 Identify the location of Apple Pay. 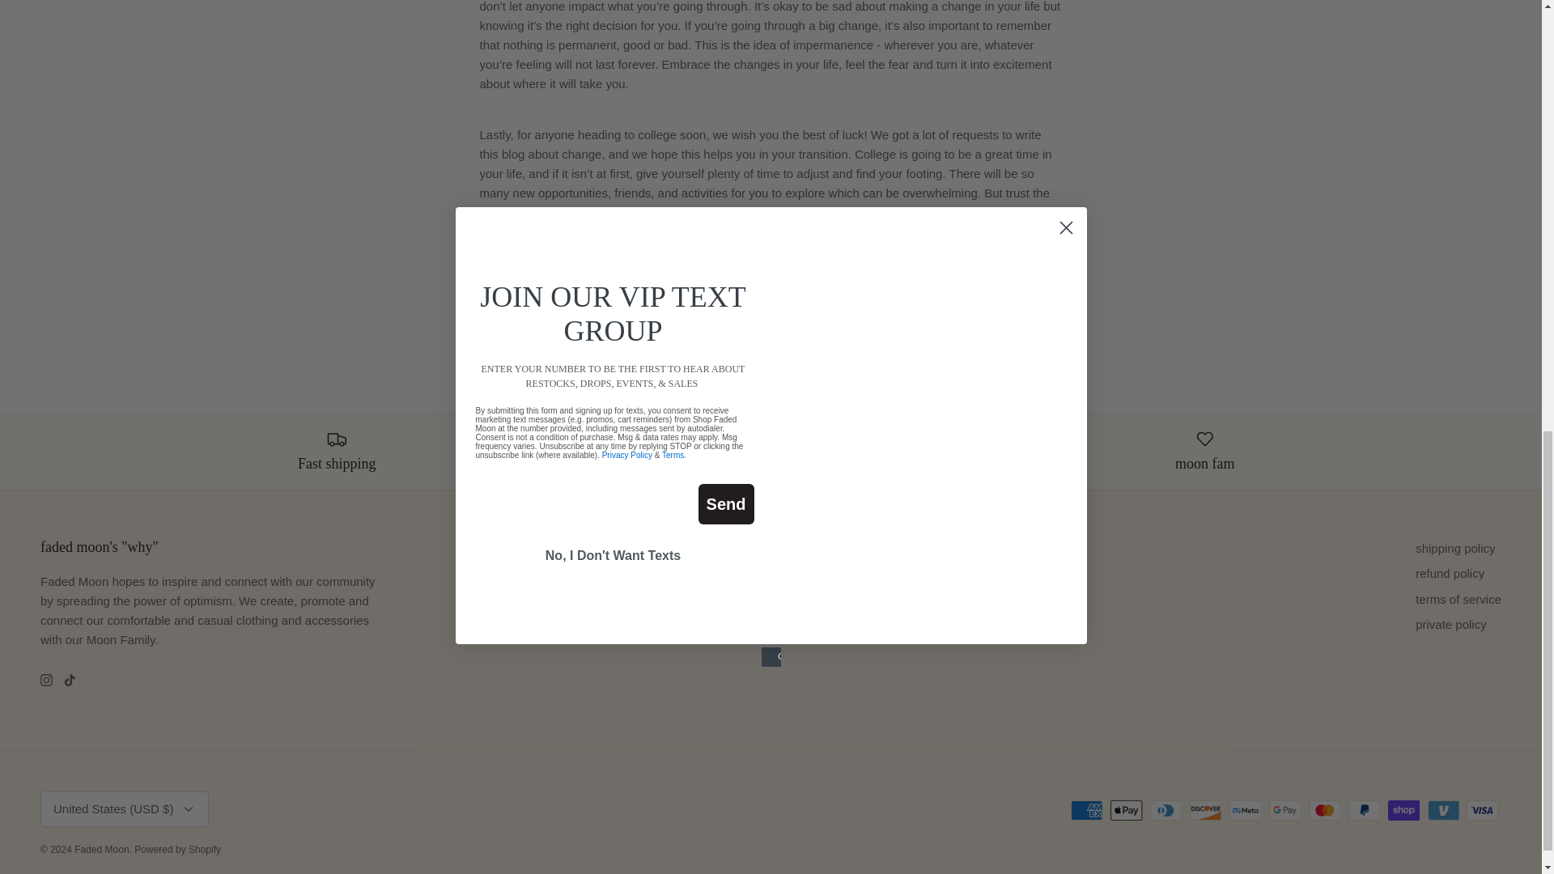
(1127, 811).